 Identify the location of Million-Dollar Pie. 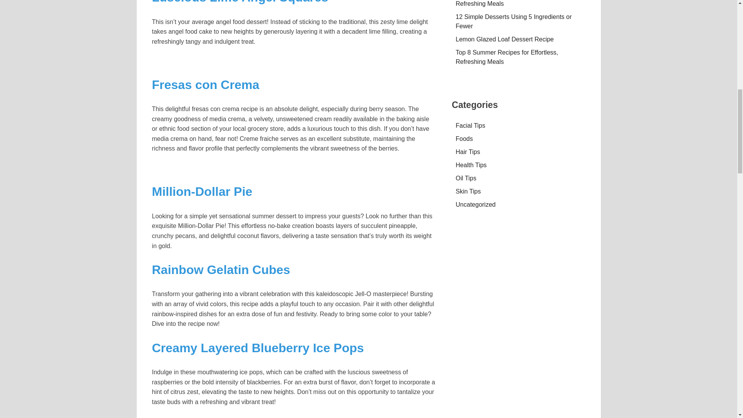
(202, 192).